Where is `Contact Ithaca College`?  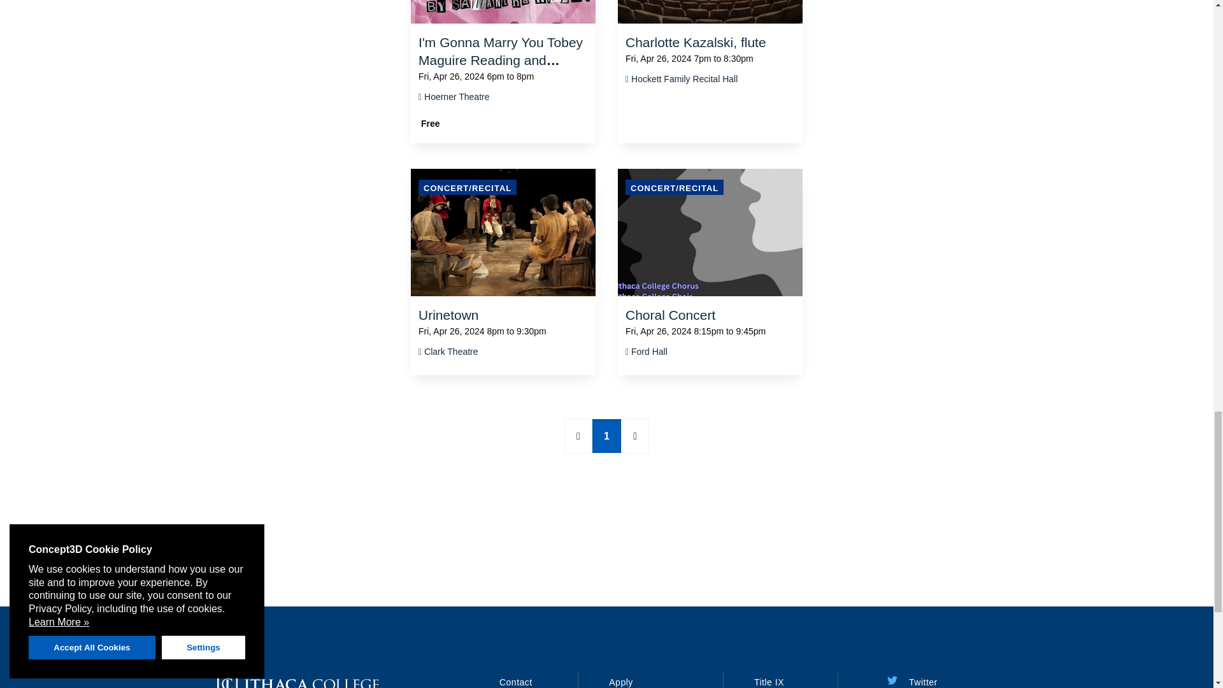 Contact Ithaca College is located at coordinates (515, 682).